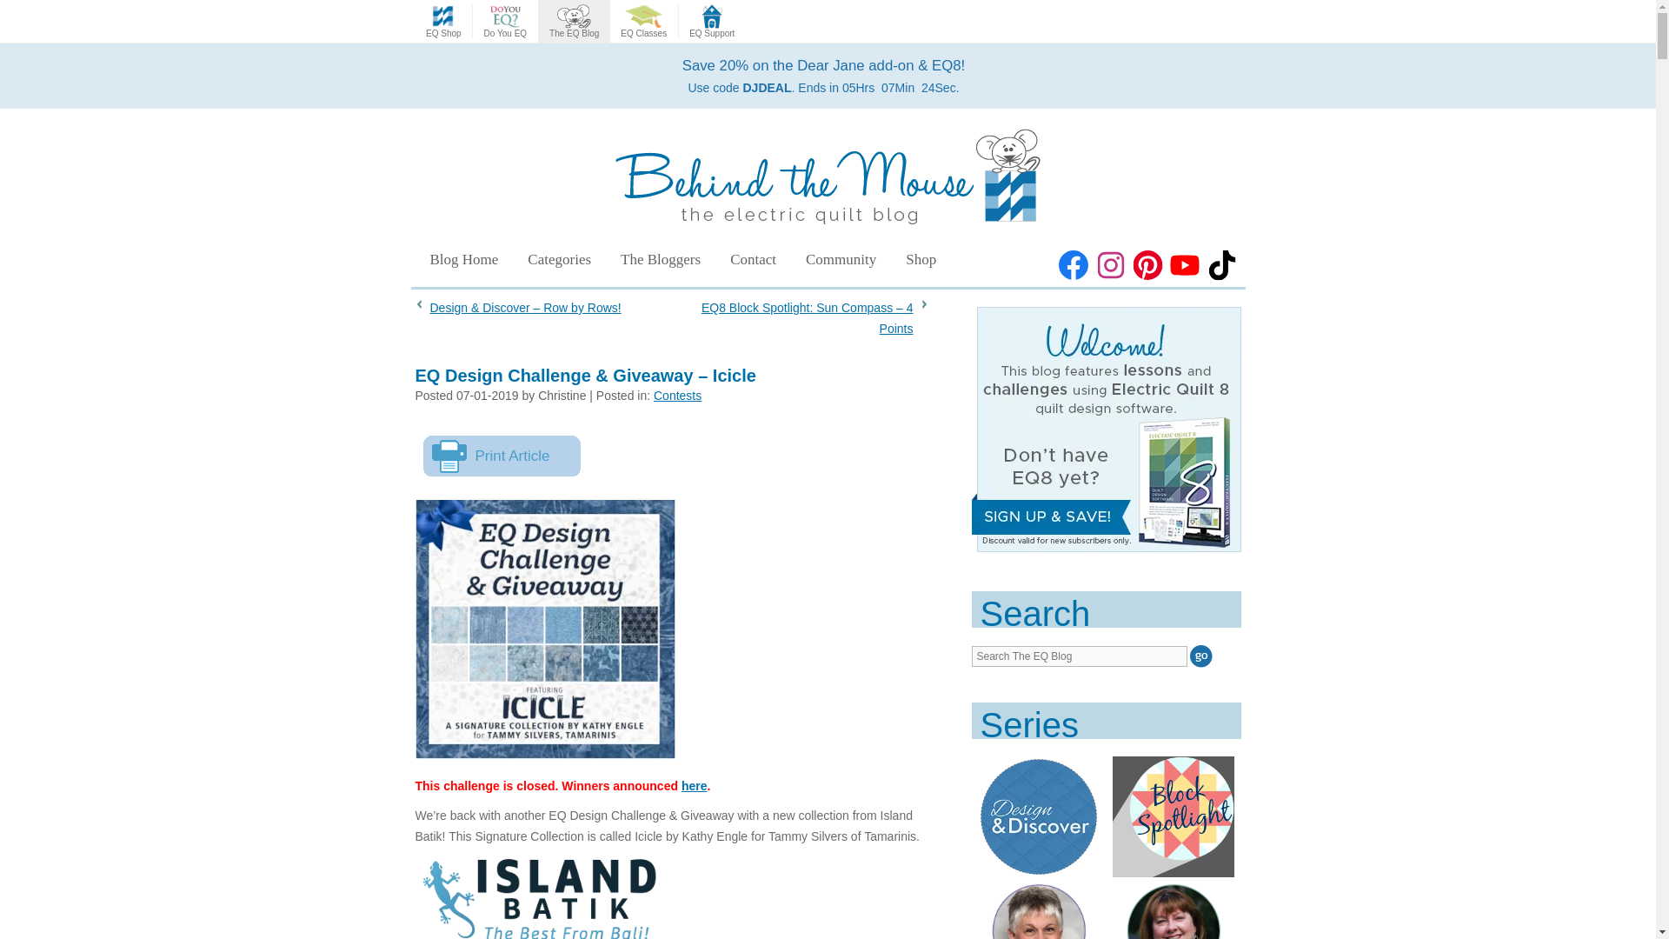  I want to click on Search, so click(1201, 656).